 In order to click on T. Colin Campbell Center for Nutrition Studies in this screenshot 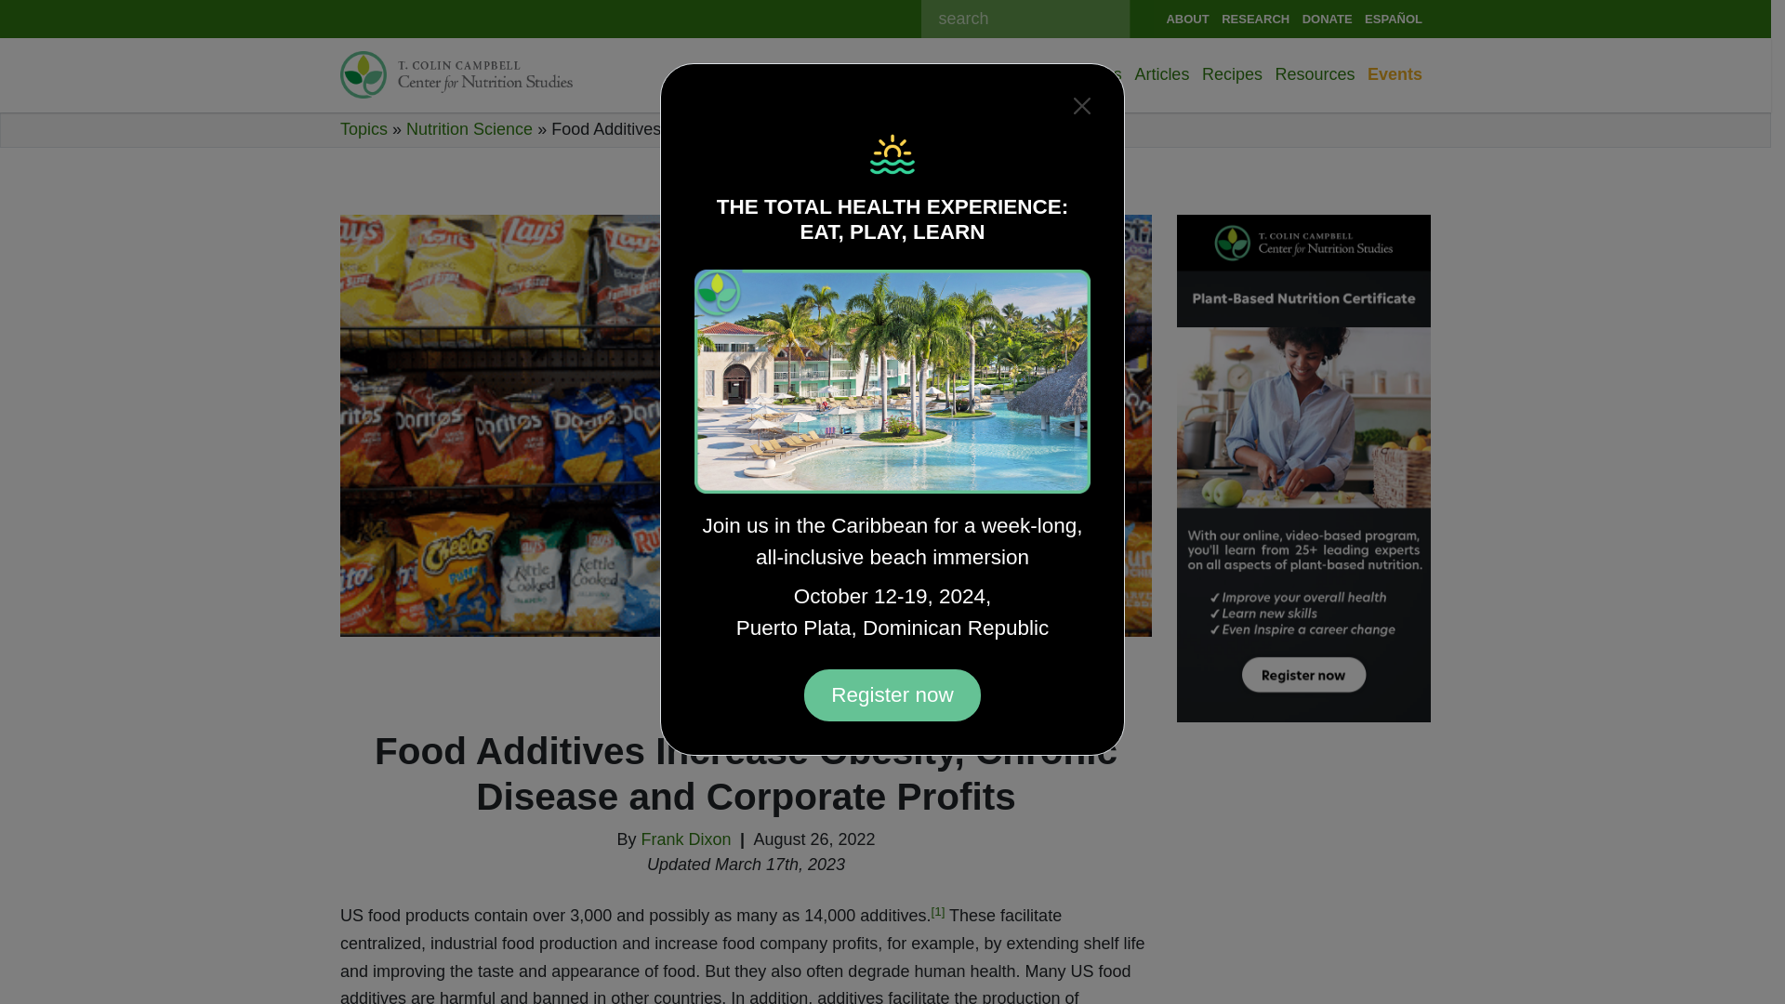, I will do `click(456, 74)`.